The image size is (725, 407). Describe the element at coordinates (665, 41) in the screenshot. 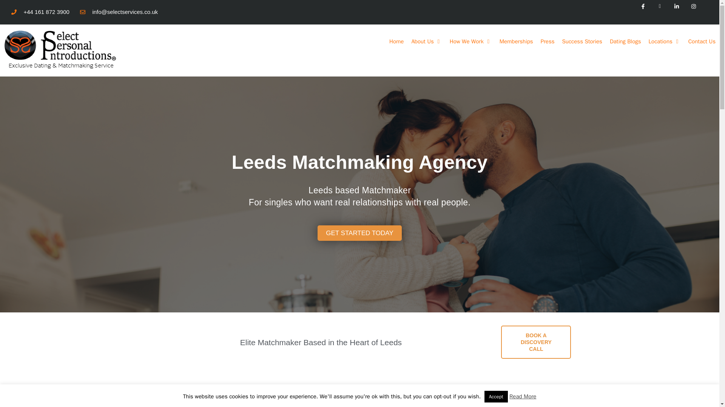

I see `Locations` at that location.